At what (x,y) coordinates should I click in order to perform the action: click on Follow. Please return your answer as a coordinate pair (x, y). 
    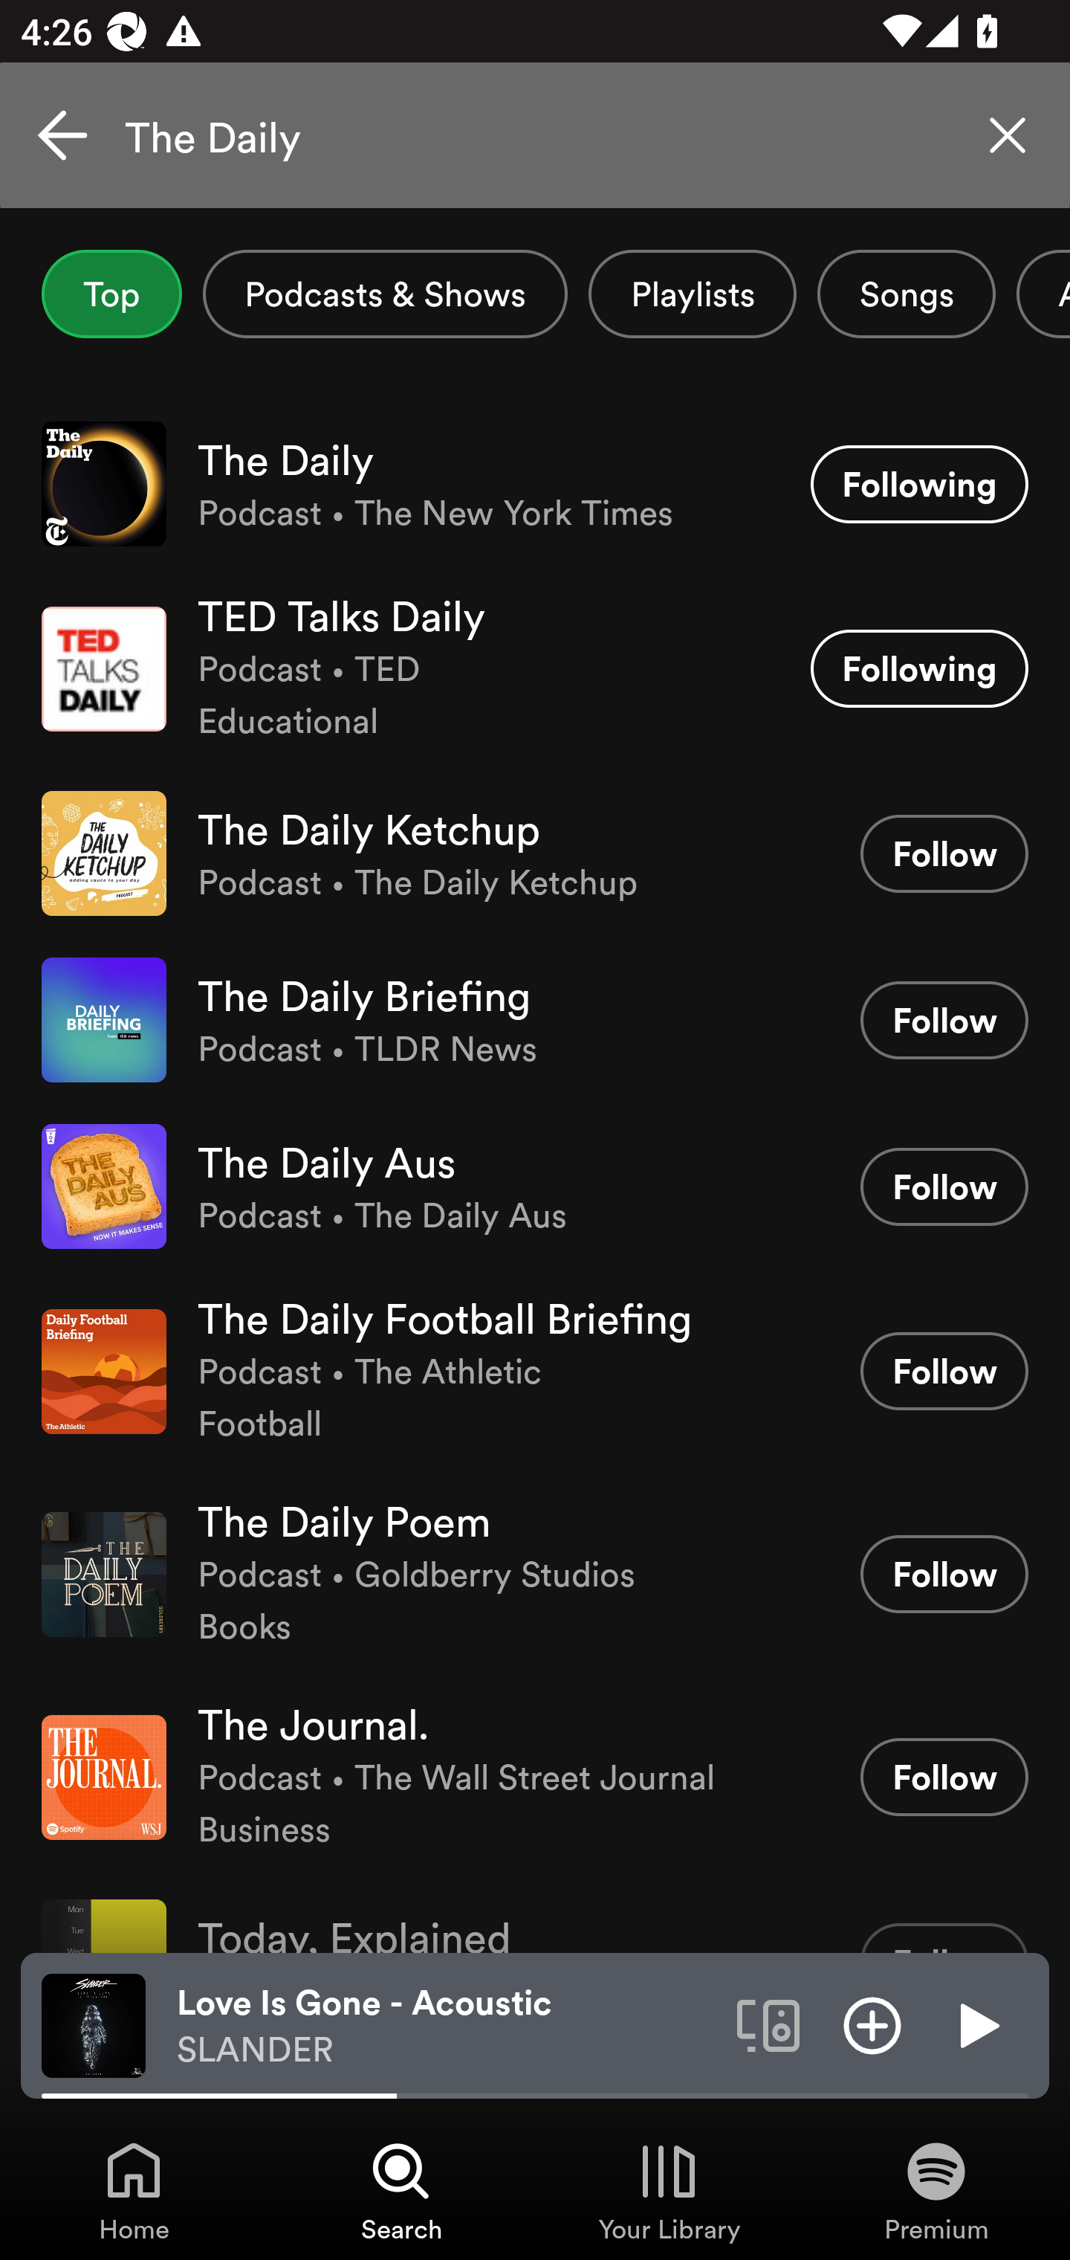
    Looking at the image, I should click on (944, 1370).